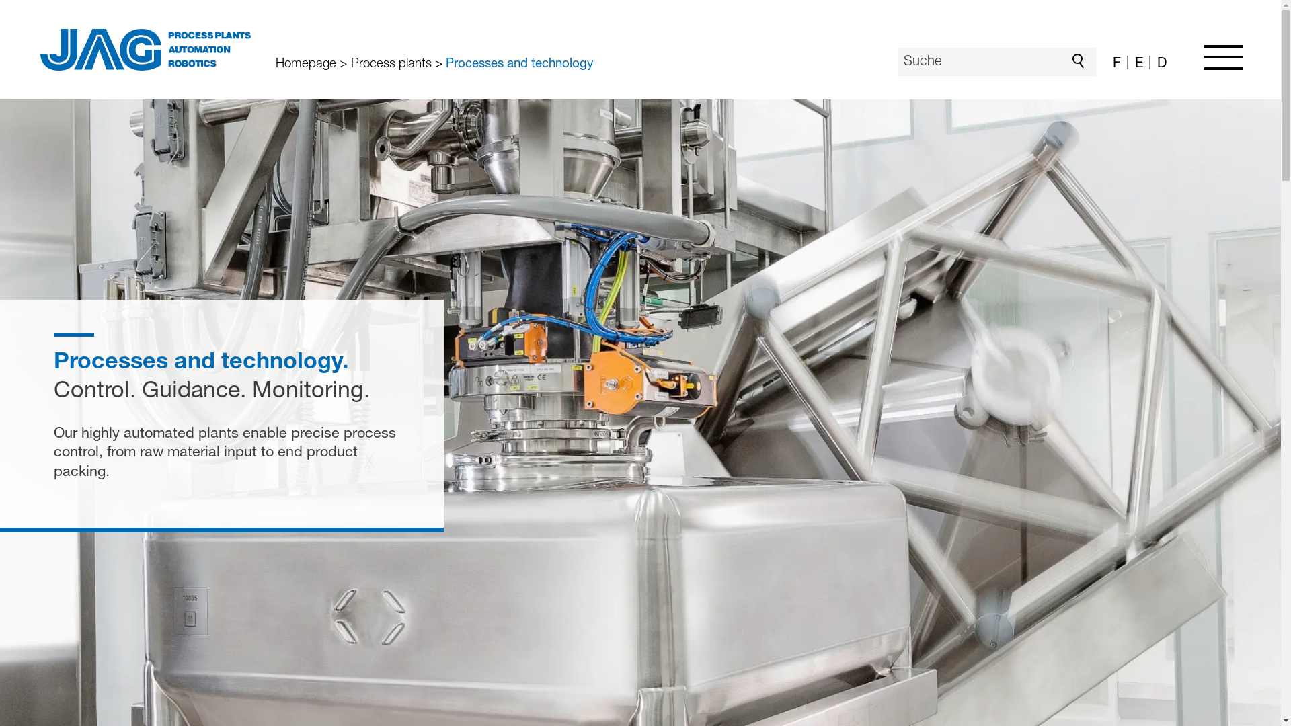 This screenshot has width=1291, height=726. I want to click on E, so click(1135, 65).